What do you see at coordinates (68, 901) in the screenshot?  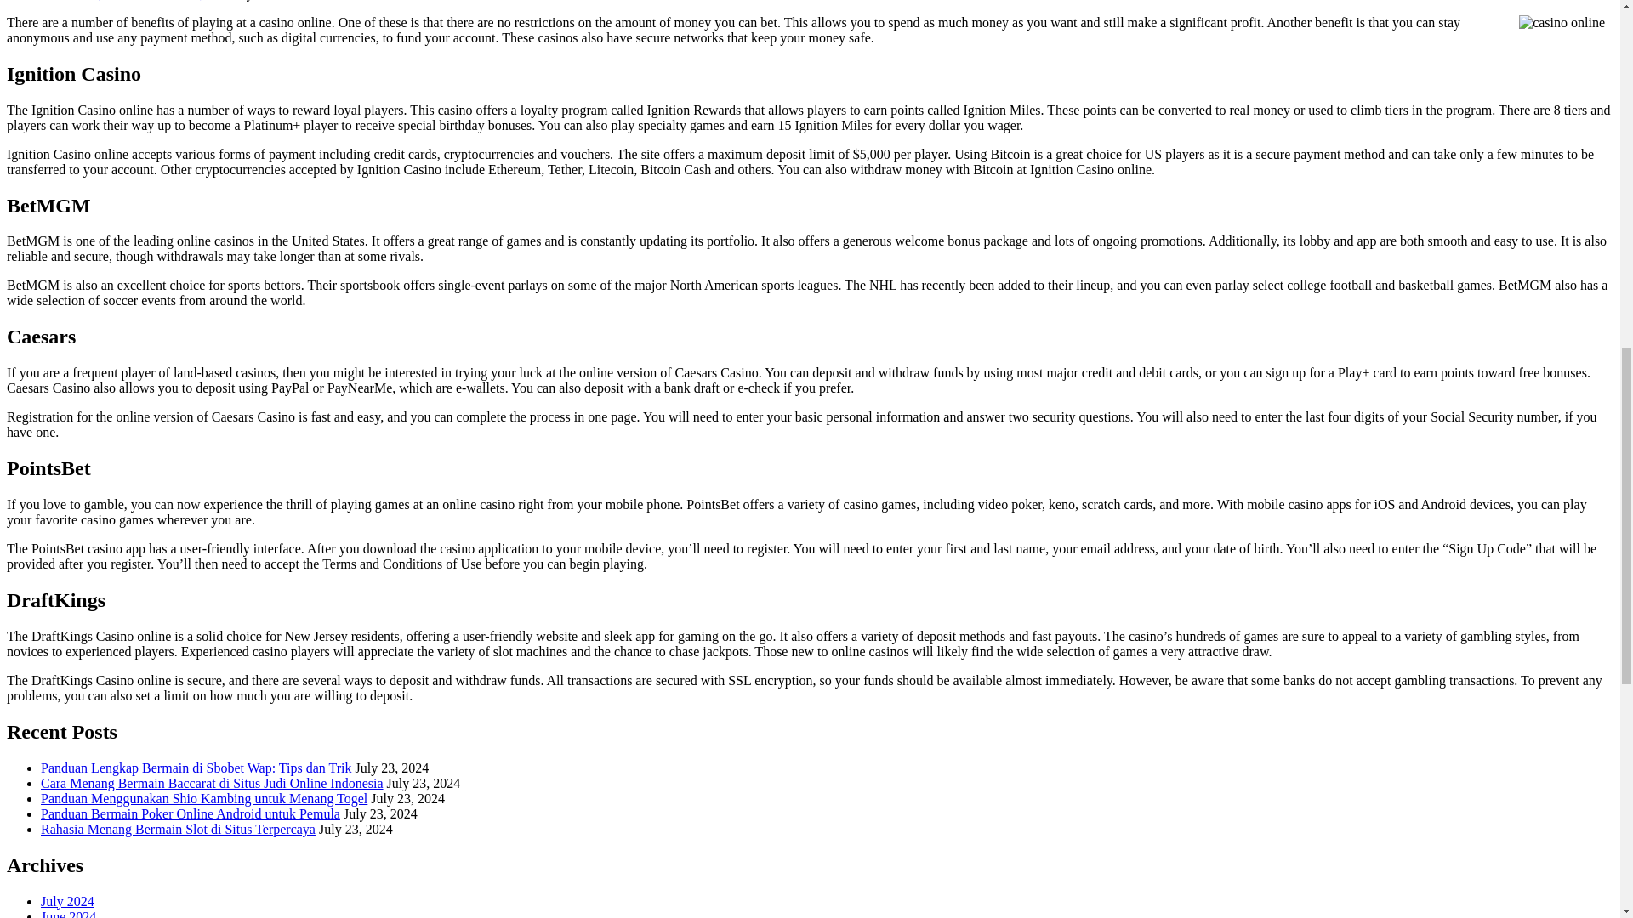 I see `July 2024` at bounding box center [68, 901].